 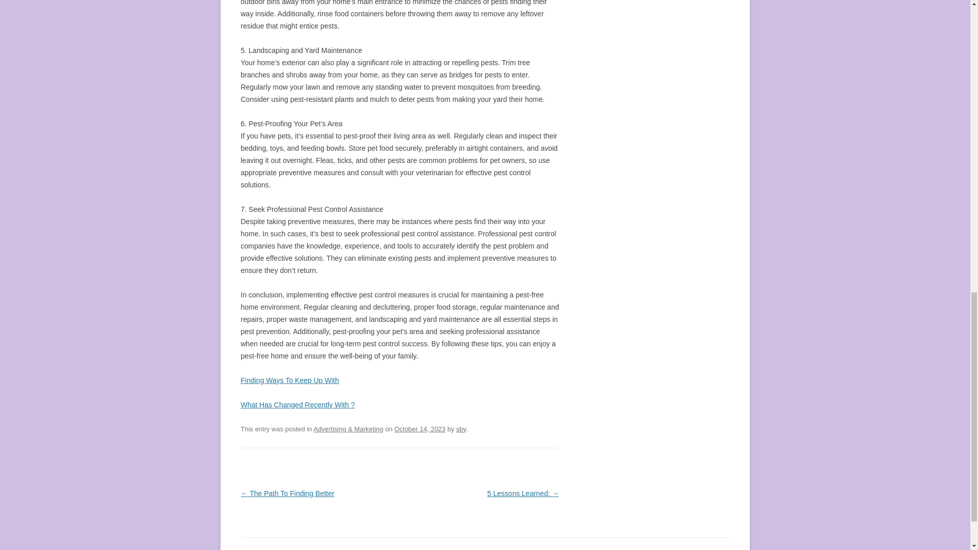 I want to click on What Has Changed Recently With ?, so click(x=297, y=405).